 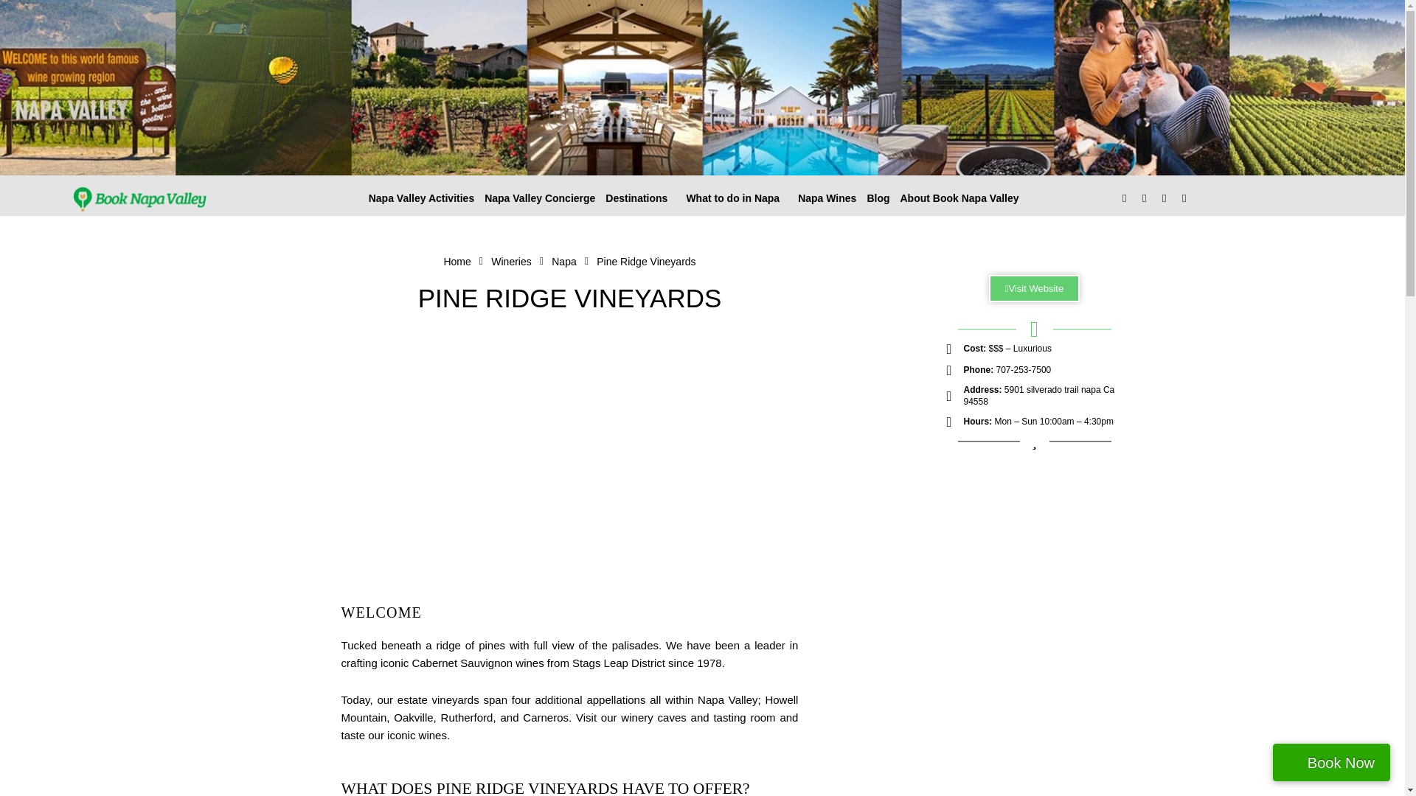 I want to click on Napa Valley Concierge, so click(x=540, y=198).